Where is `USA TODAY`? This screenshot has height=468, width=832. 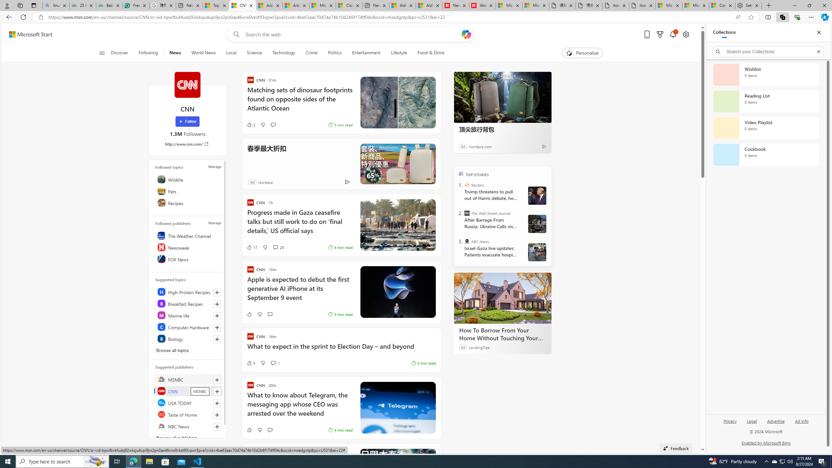 USA TODAY is located at coordinates (188, 402).